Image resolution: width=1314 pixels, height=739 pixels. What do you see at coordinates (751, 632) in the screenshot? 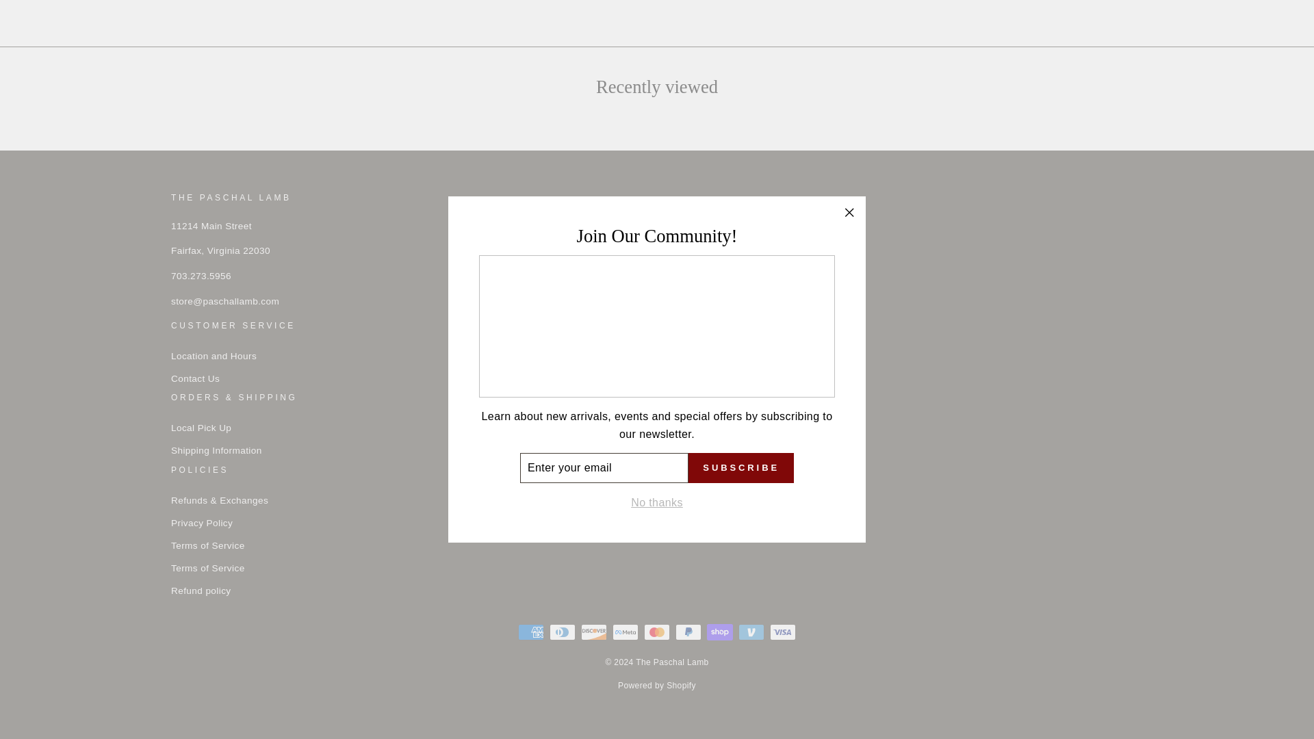
I see `Venmo` at bounding box center [751, 632].